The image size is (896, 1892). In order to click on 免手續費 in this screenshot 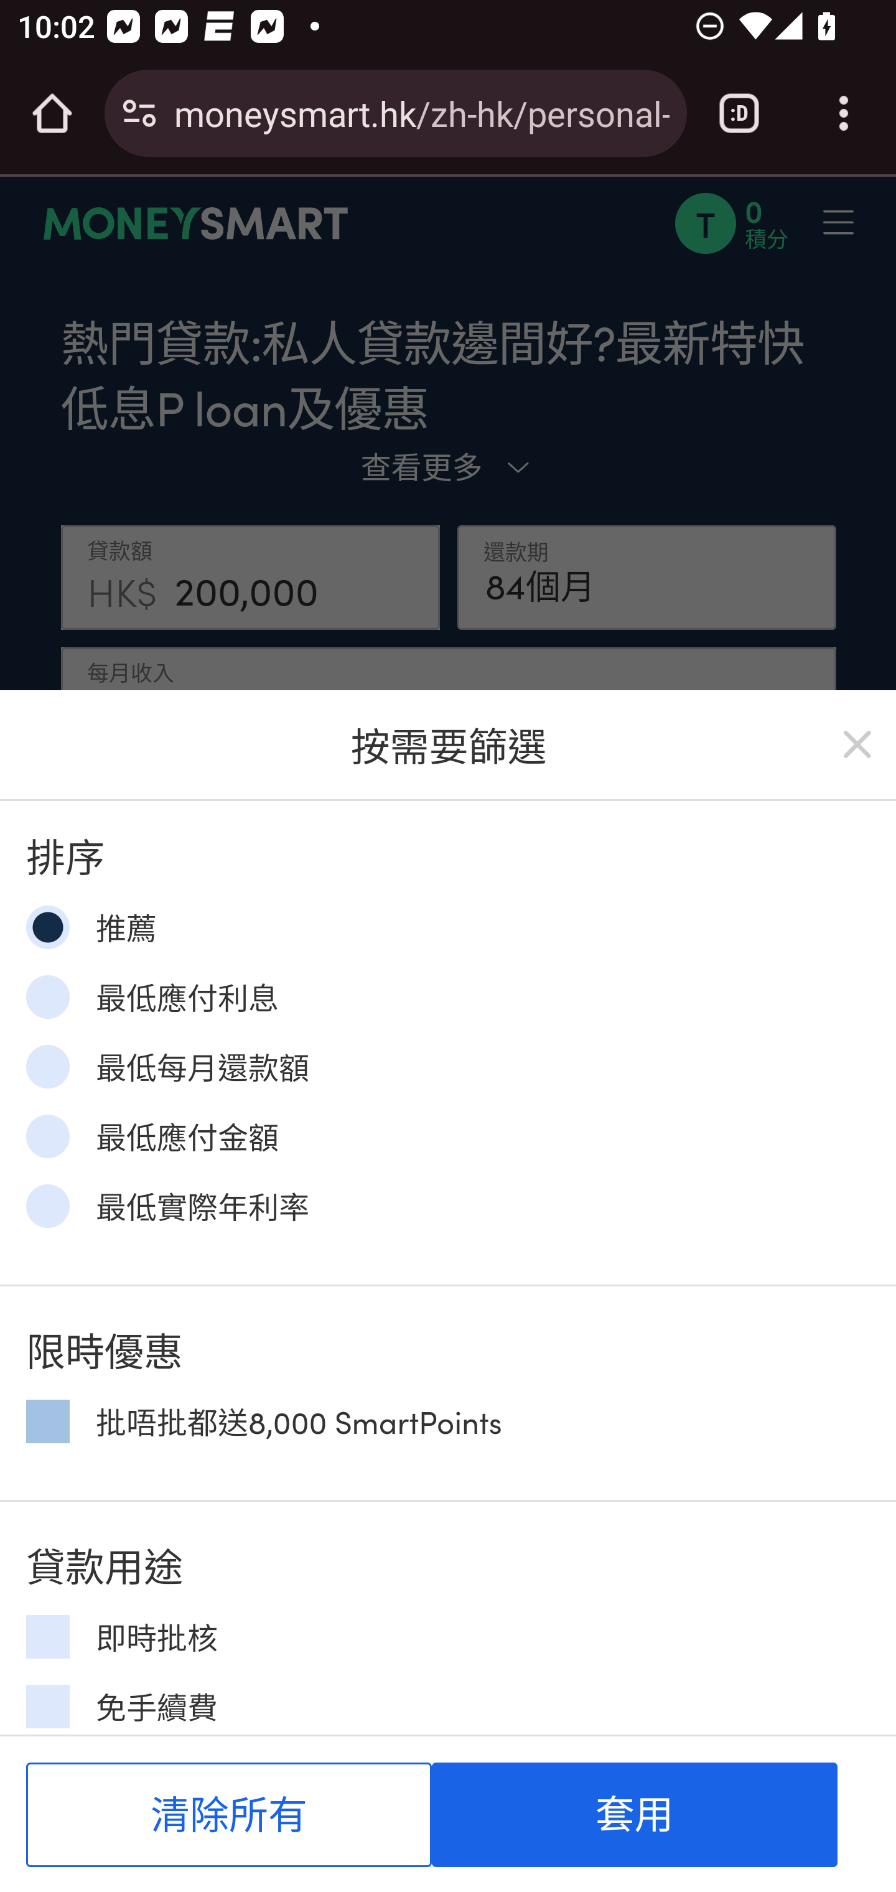, I will do `click(47, 1707)`.